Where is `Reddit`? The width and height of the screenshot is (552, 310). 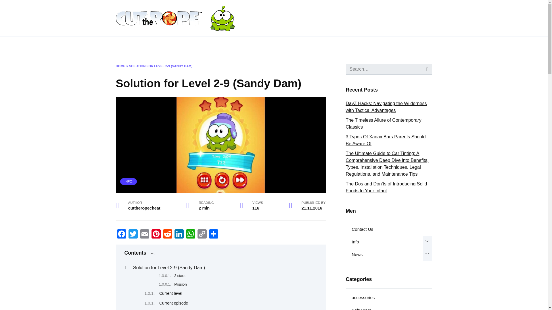
Reddit is located at coordinates (167, 235).